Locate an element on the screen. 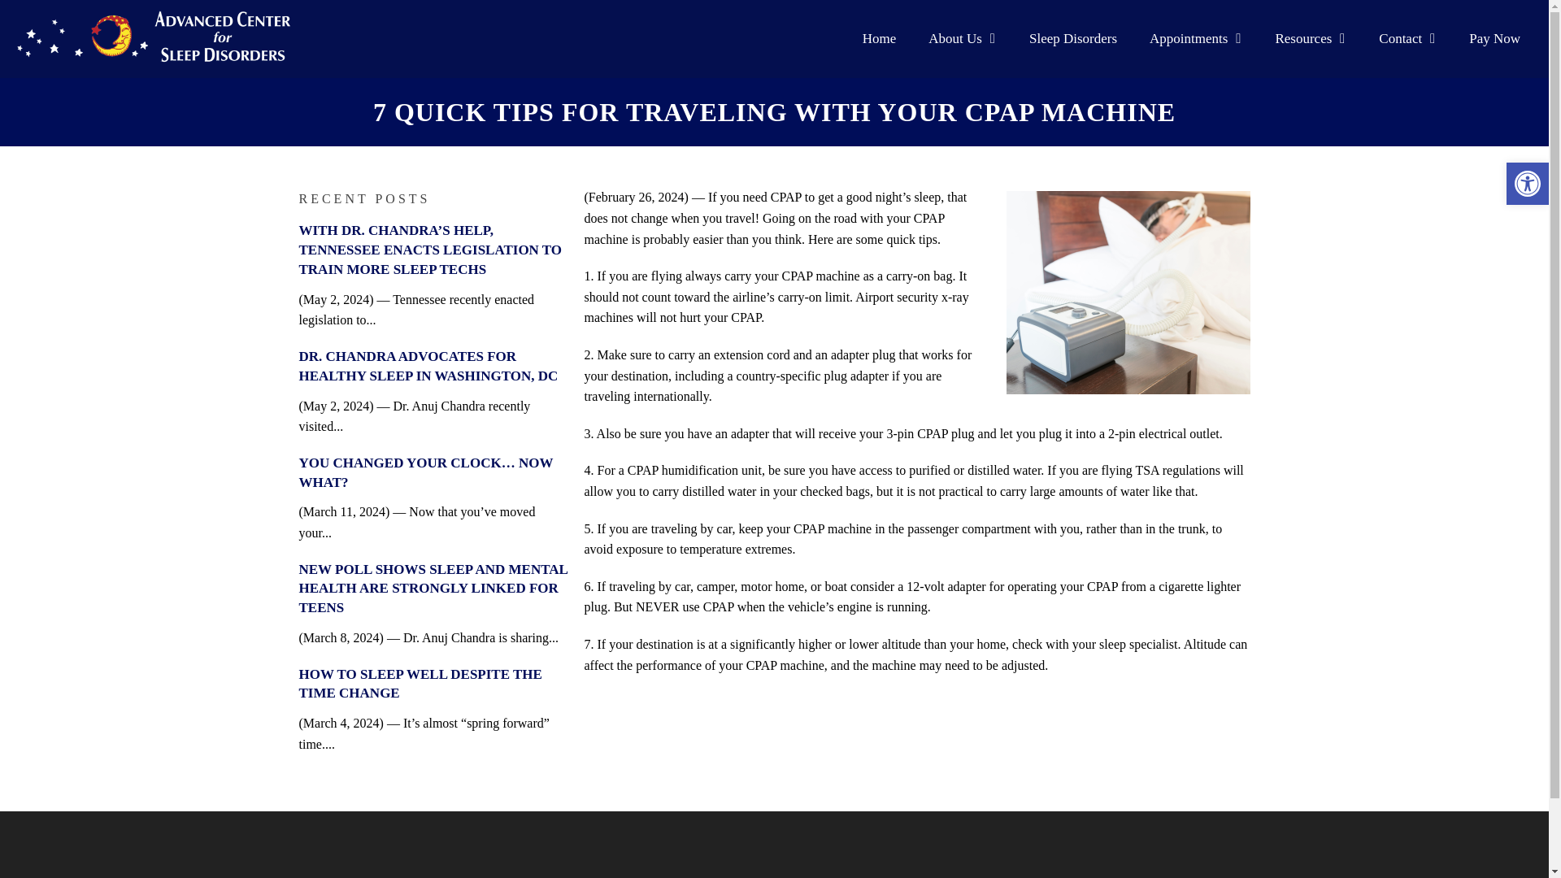 The width and height of the screenshot is (1561, 878). DR. CHANDRA ADVOCATES FOR HEALTHY SLEEP IN WASHINGTON, DC is located at coordinates (429, 366).